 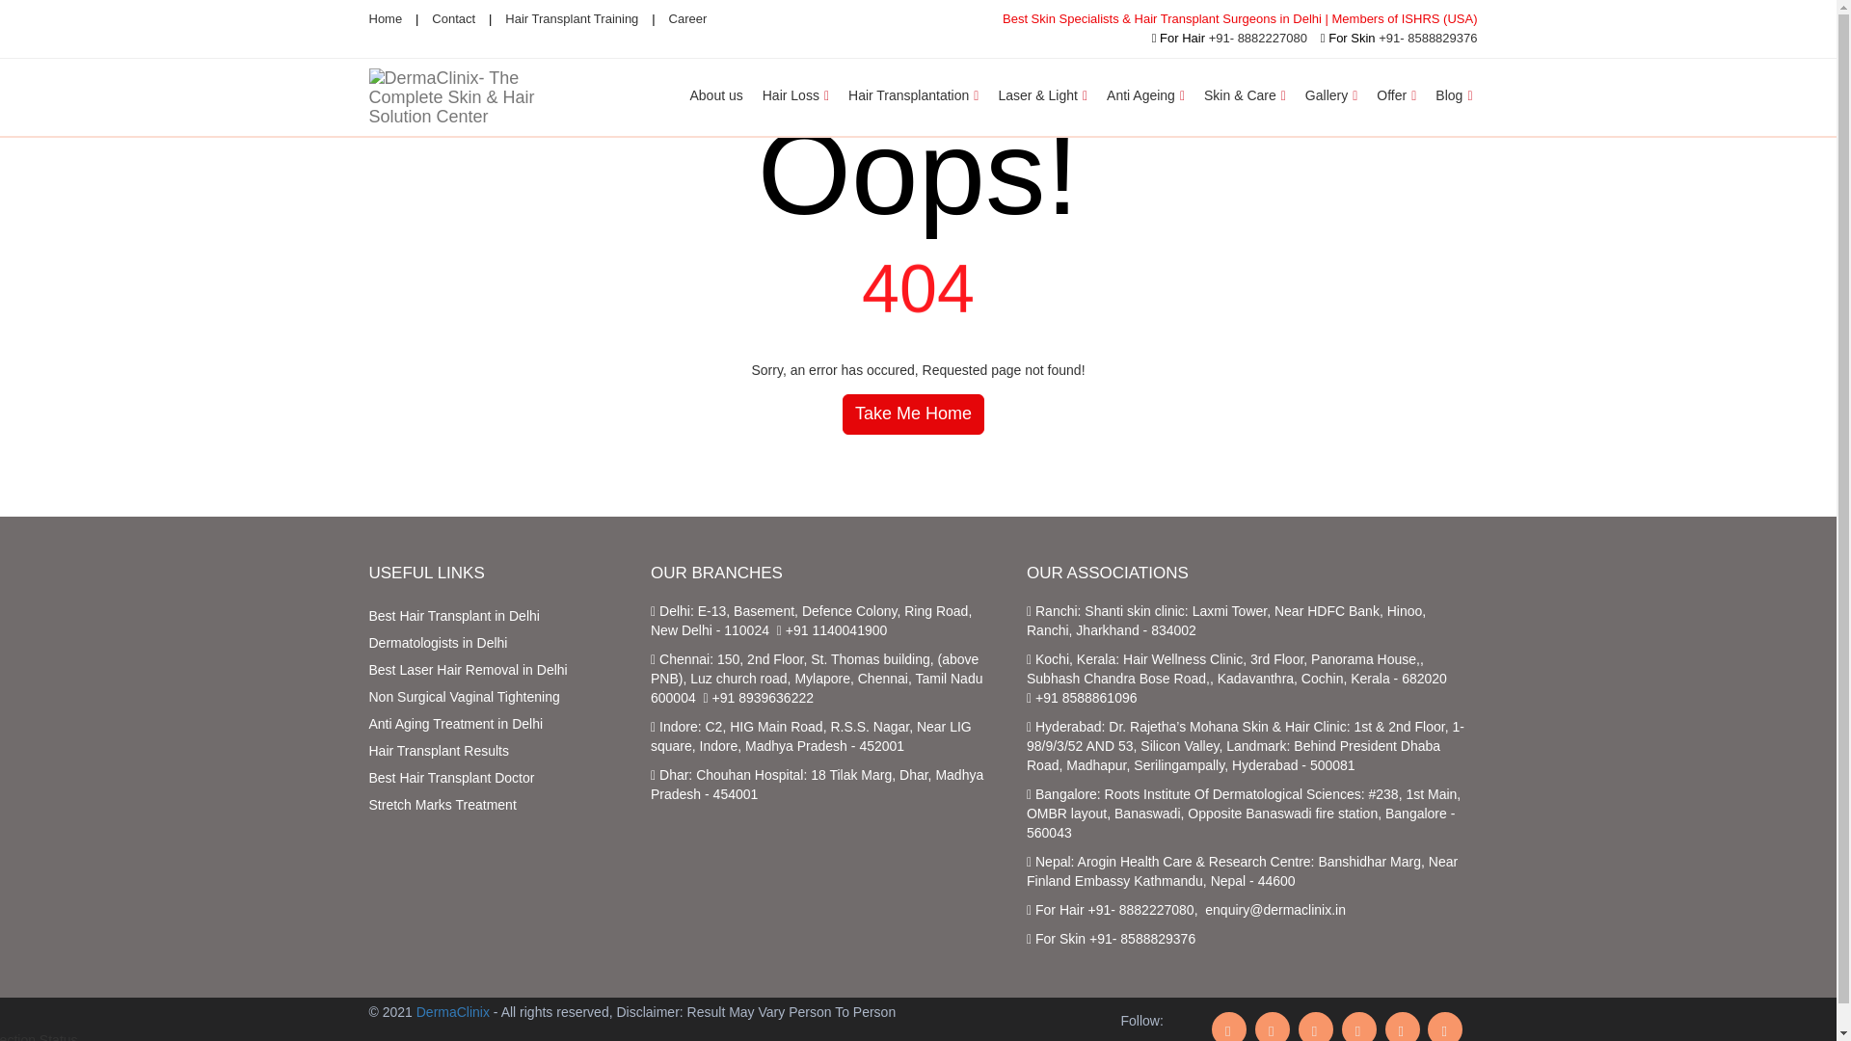 I want to click on Hair Transplant Training, so click(x=572, y=18).